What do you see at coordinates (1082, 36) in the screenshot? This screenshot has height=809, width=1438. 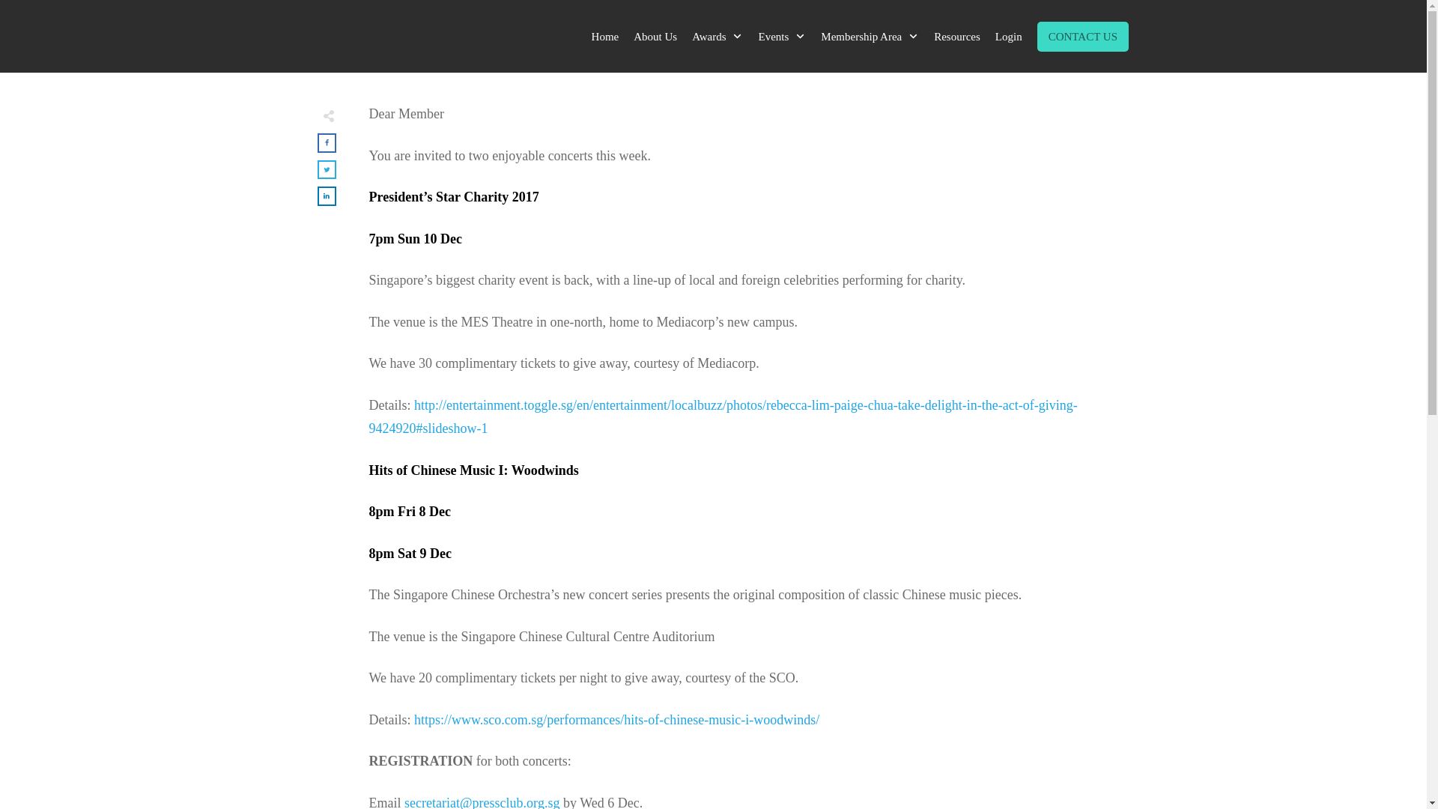 I see `CONTACT US` at bounding box center [1082, 36].